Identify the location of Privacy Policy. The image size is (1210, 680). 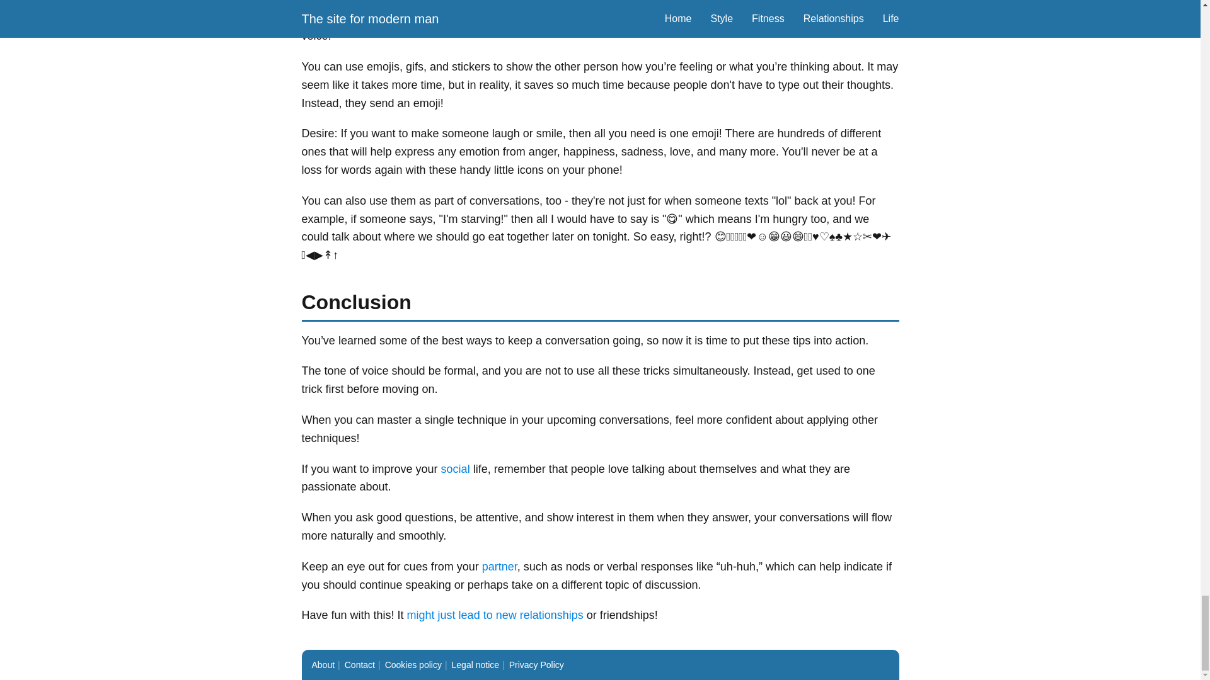
(536, 664).